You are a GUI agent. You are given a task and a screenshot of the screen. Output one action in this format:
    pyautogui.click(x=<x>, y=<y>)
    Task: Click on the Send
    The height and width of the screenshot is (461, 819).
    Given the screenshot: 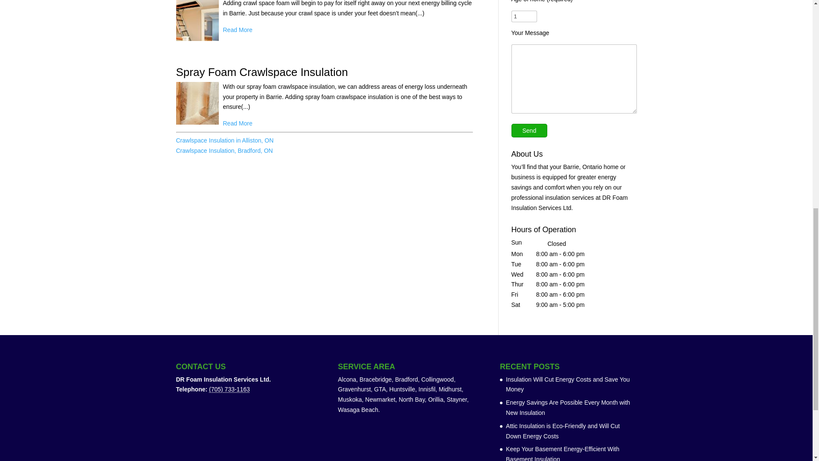 What is the action you would take?
    pyautogui.click(x=529, y=131)
    